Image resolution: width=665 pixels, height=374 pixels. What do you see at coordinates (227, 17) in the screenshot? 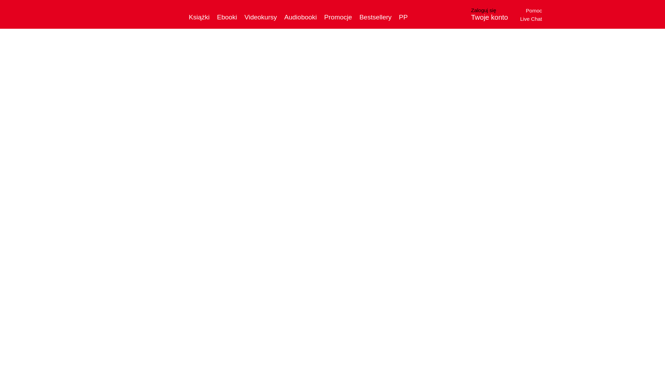
I see `Ebooki` at bounding box center [227, 17].